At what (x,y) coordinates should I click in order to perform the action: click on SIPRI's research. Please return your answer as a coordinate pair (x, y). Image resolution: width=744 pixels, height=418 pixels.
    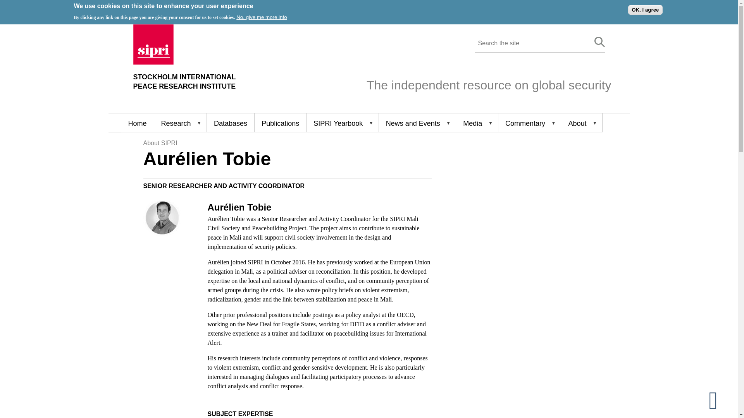
    Looking at the image, I should click on (180, 123).